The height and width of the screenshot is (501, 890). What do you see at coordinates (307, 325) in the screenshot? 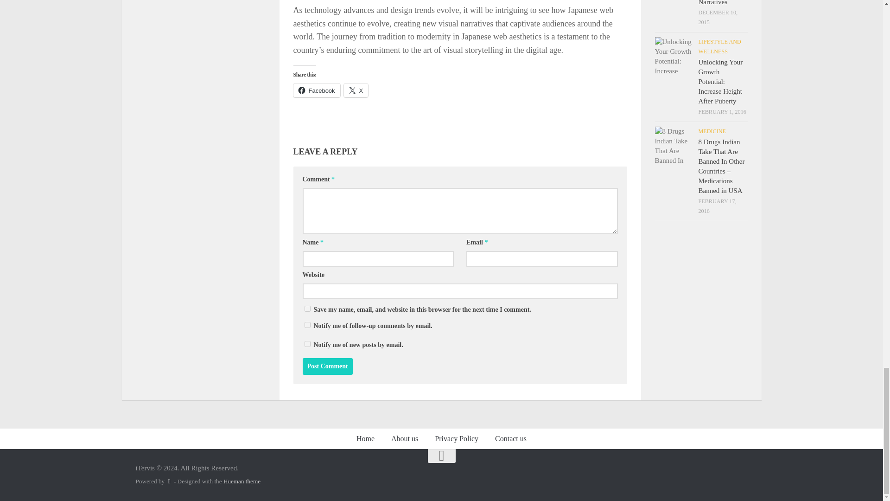
I see `subscribe` at bounding box center [307, 325].